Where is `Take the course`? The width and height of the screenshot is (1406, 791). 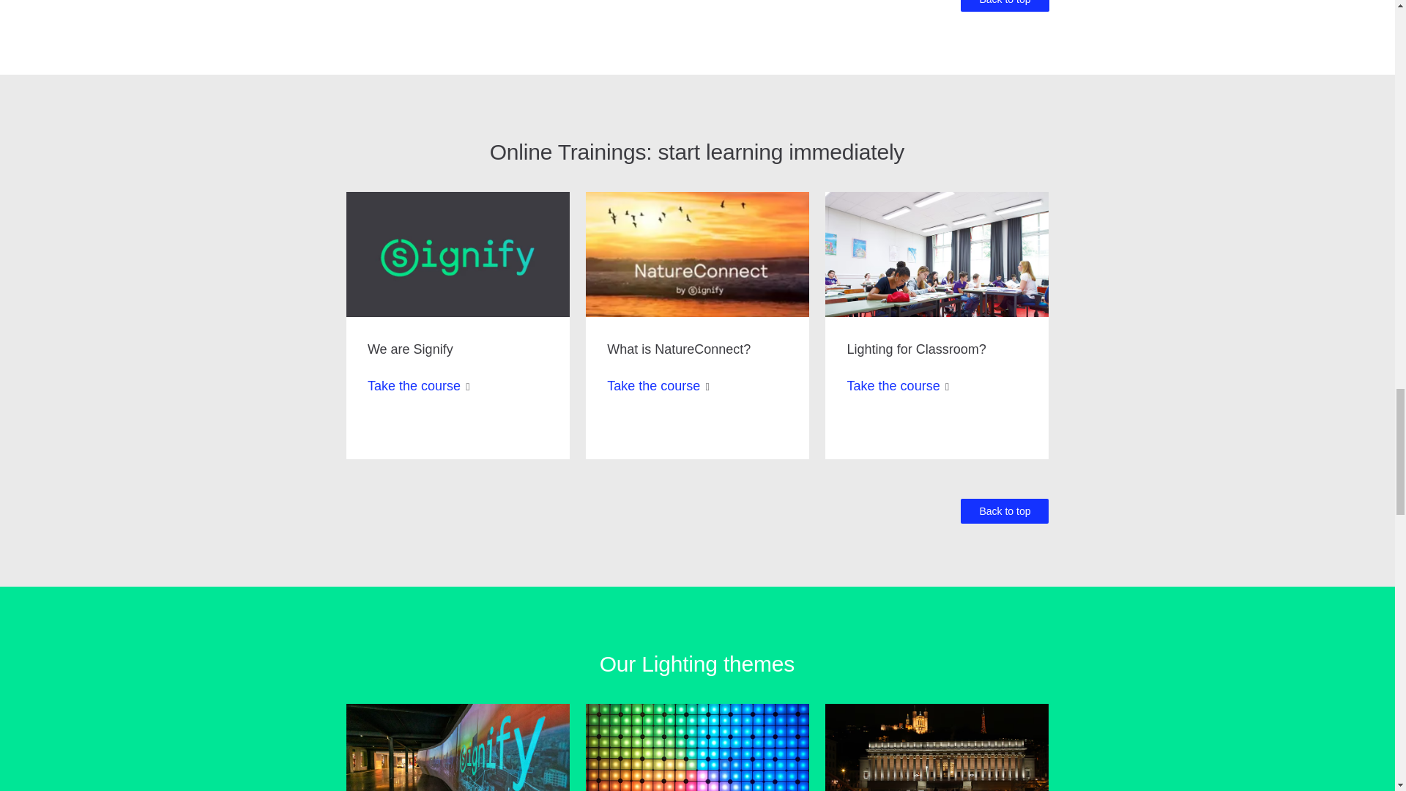 Take the course is located at coordinates (414, 385).